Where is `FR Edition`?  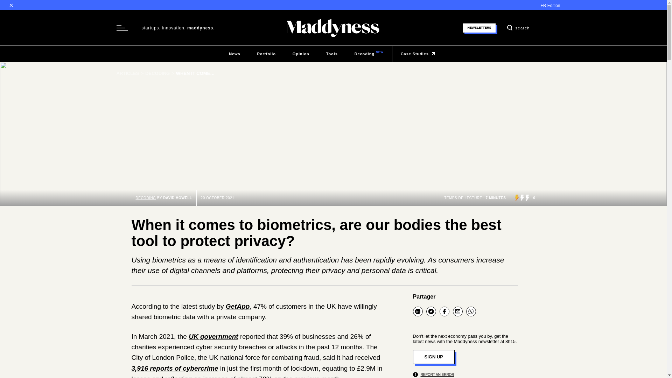 FR Edition is located at coordinates (550, 5).